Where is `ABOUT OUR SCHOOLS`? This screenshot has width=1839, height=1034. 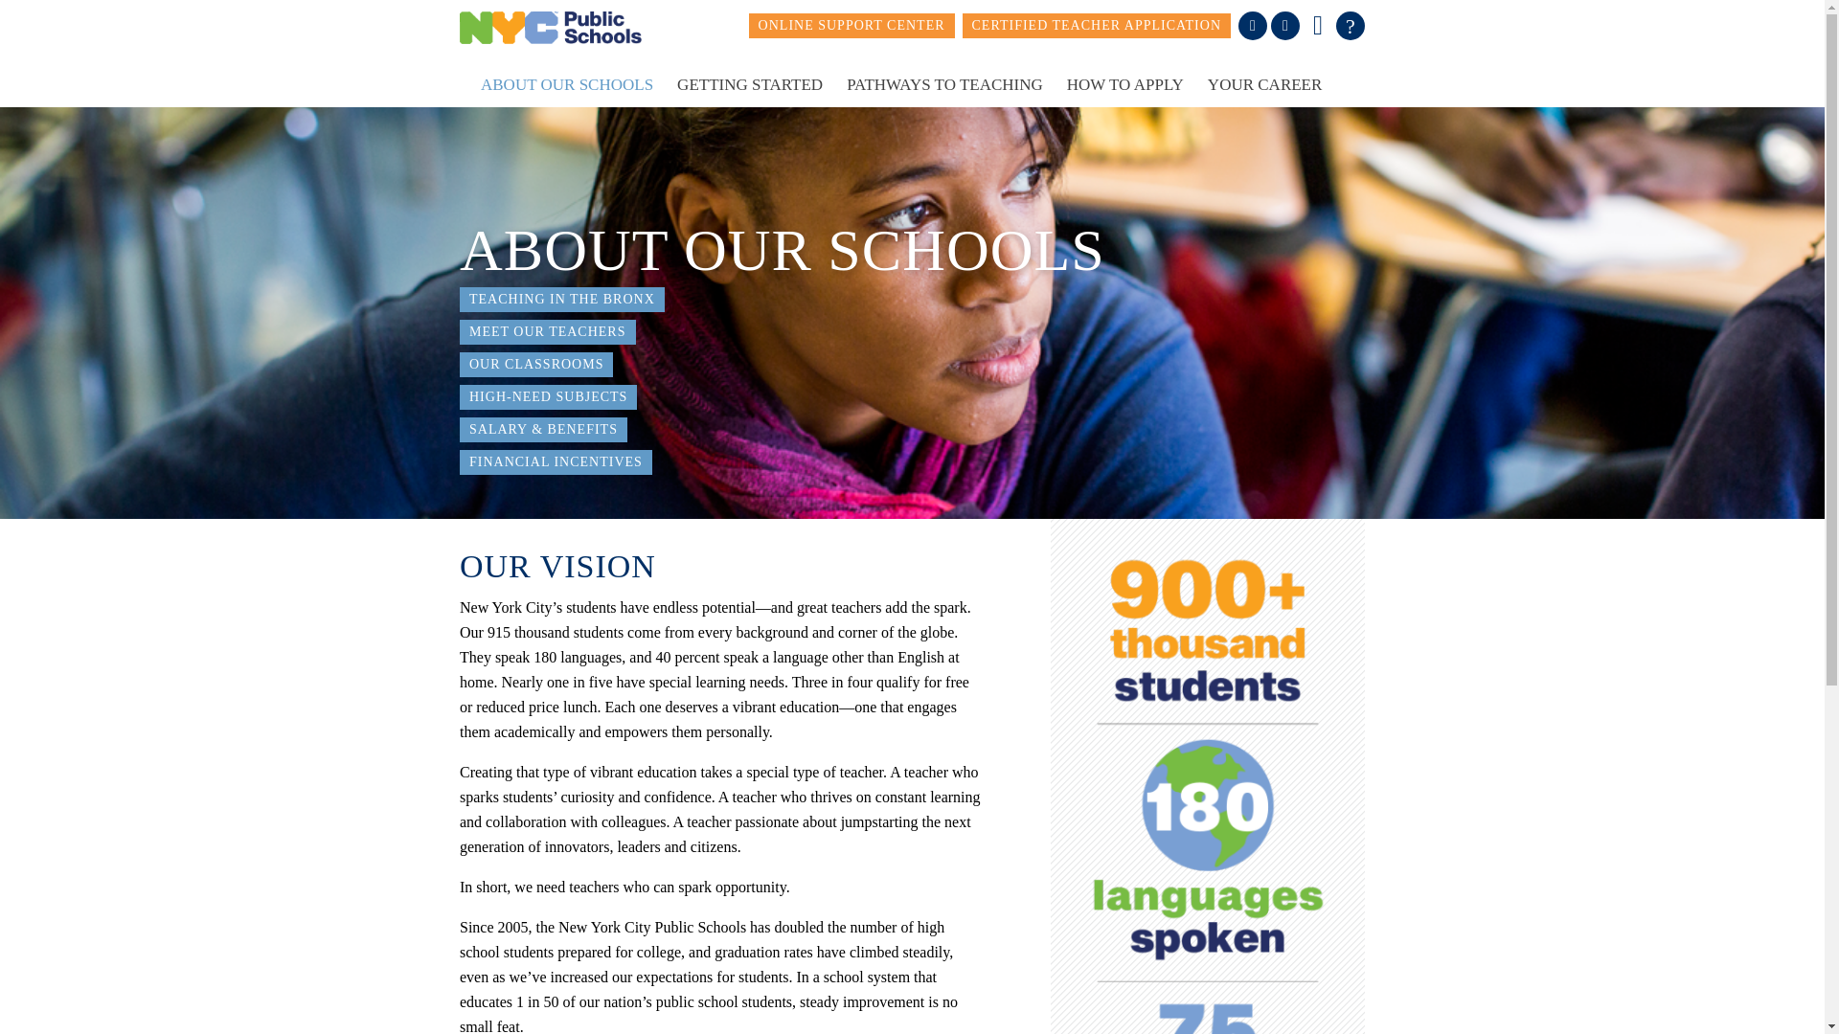 ABOUT OUR SCHOOLS is located at coordinates (566, 84).